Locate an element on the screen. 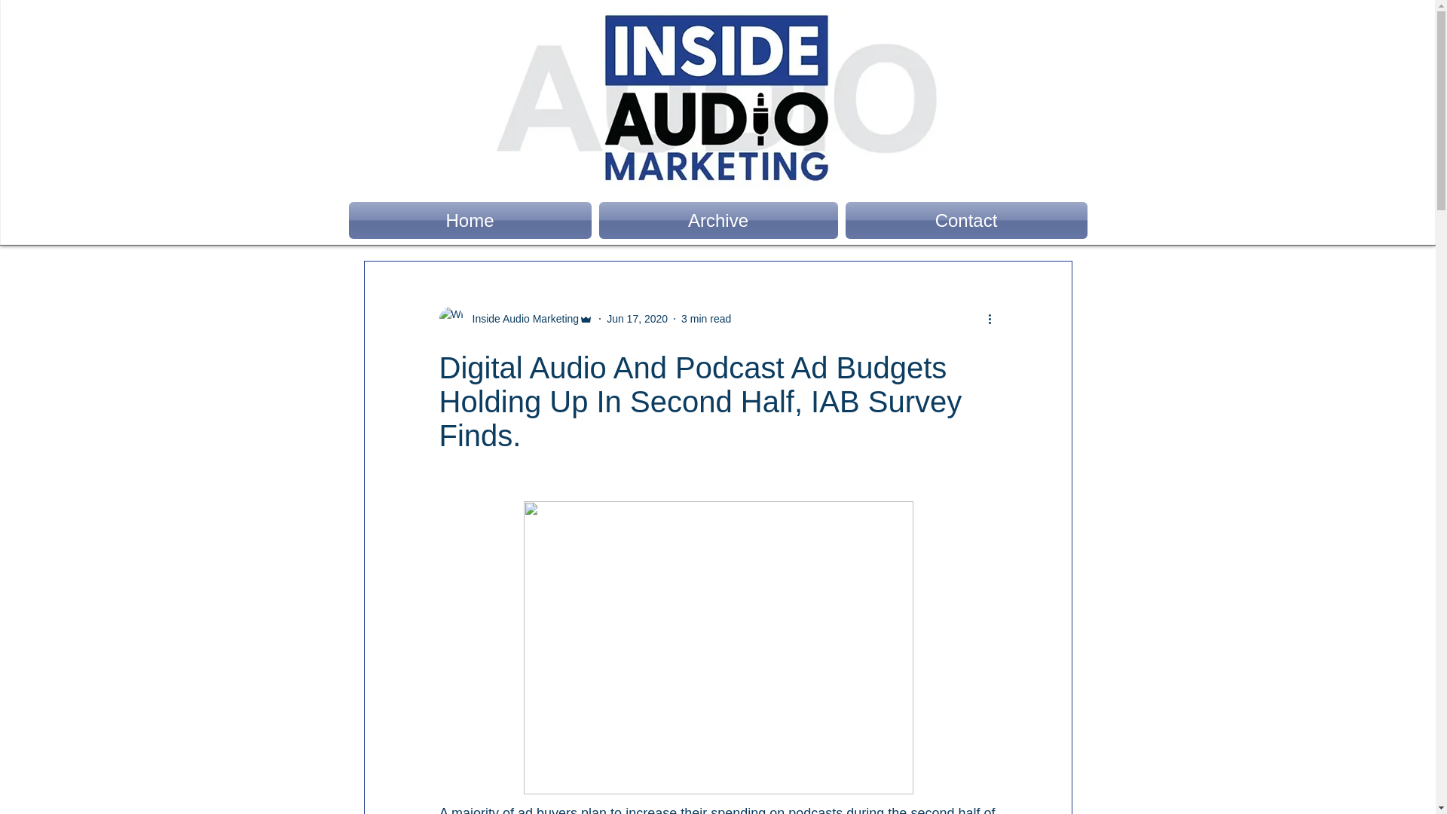 The height and width of the screenshot is (814, 1447). Jun 17, 2020 is located at coordinates (636, 317).